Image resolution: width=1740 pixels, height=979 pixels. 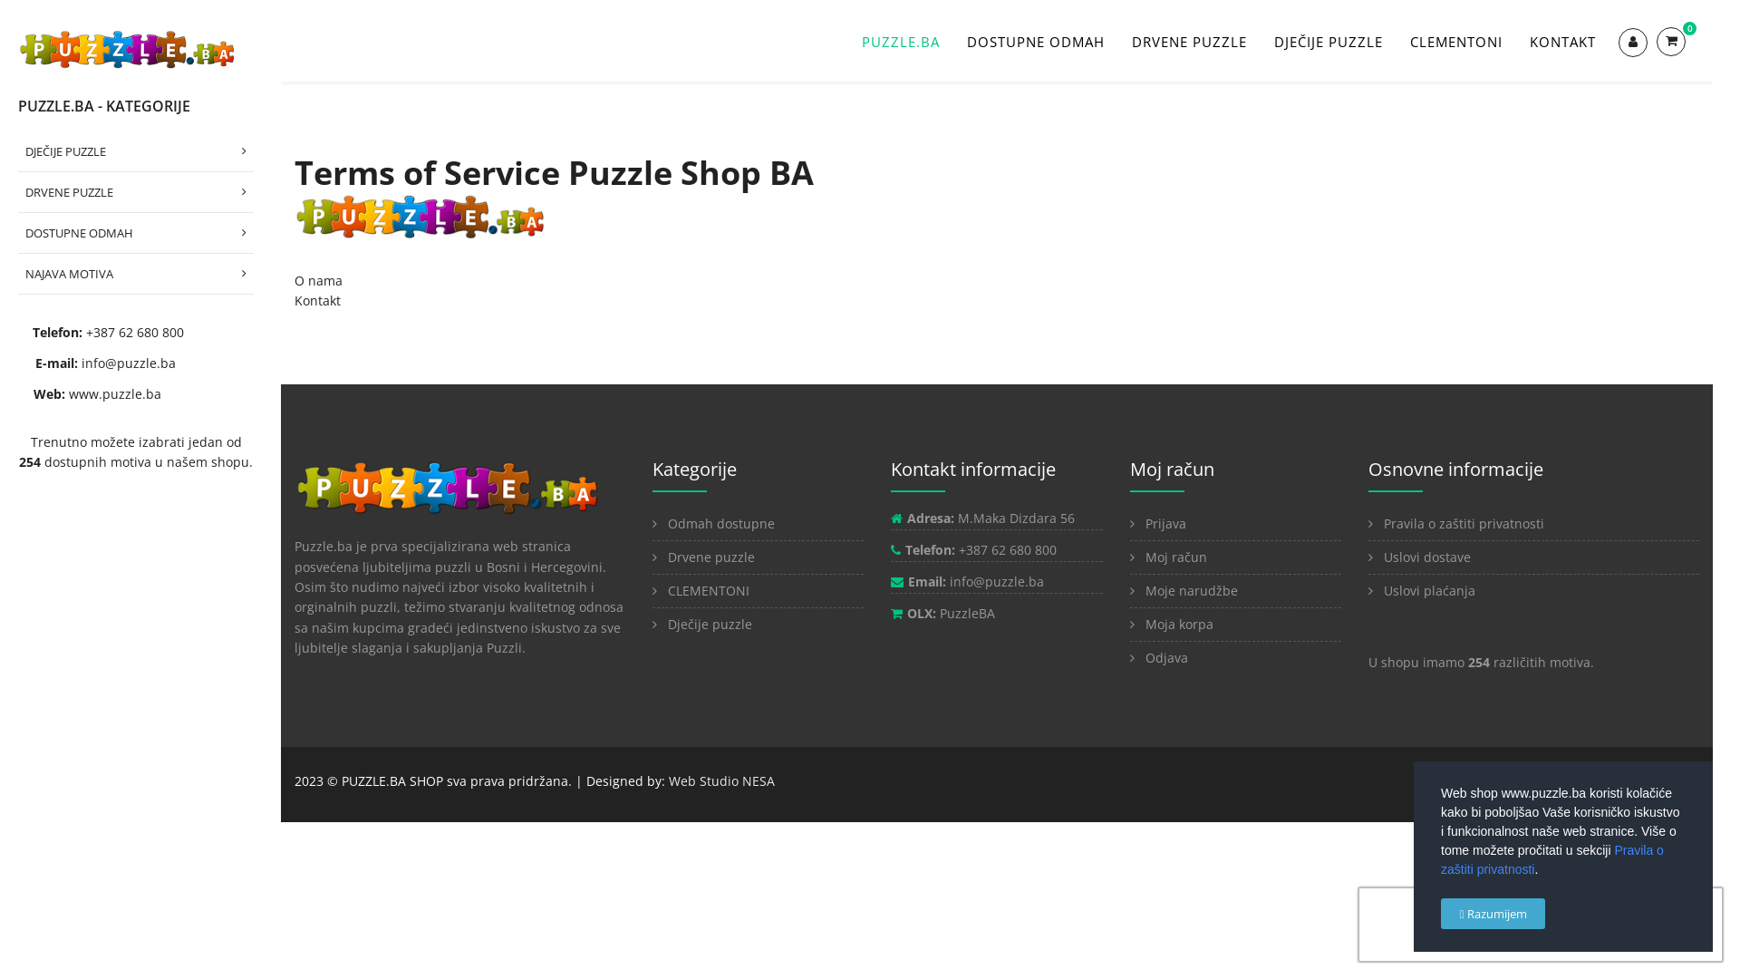 I want to click on Odjava, so click(x=1236, y=658).